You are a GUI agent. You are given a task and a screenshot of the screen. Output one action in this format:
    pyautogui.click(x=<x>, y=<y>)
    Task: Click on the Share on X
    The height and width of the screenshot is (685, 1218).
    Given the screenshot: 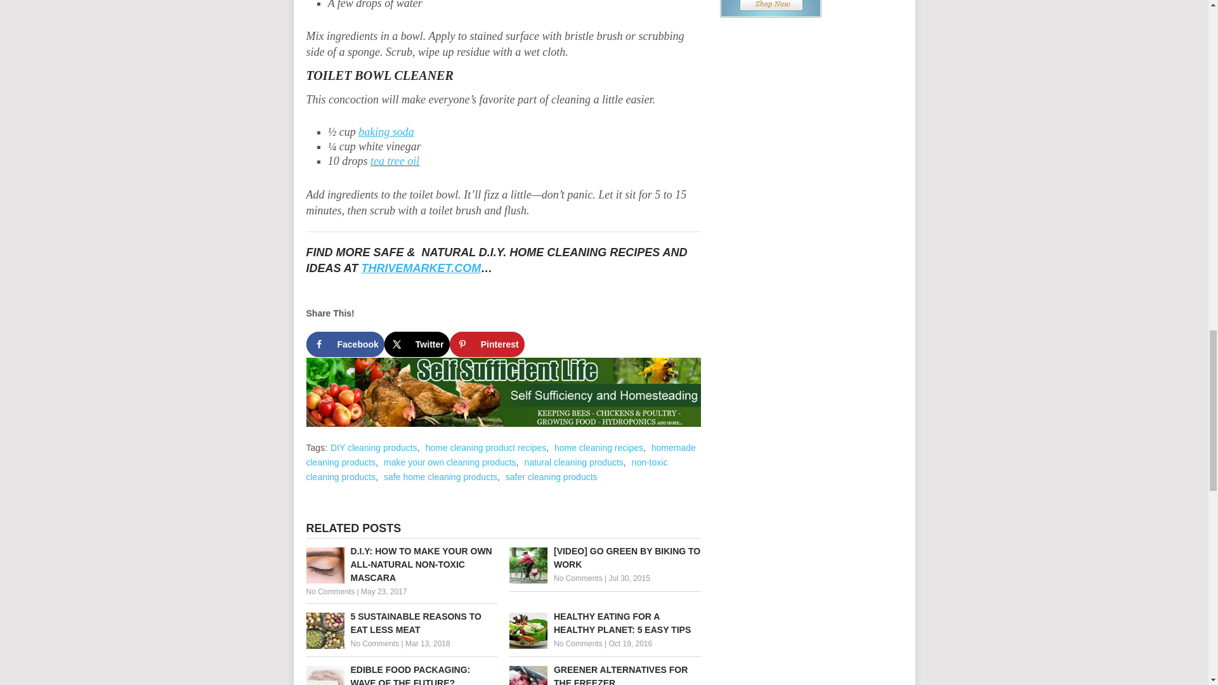 What is the action you would take?
    pyautogui.click(x=417, y=344)
    